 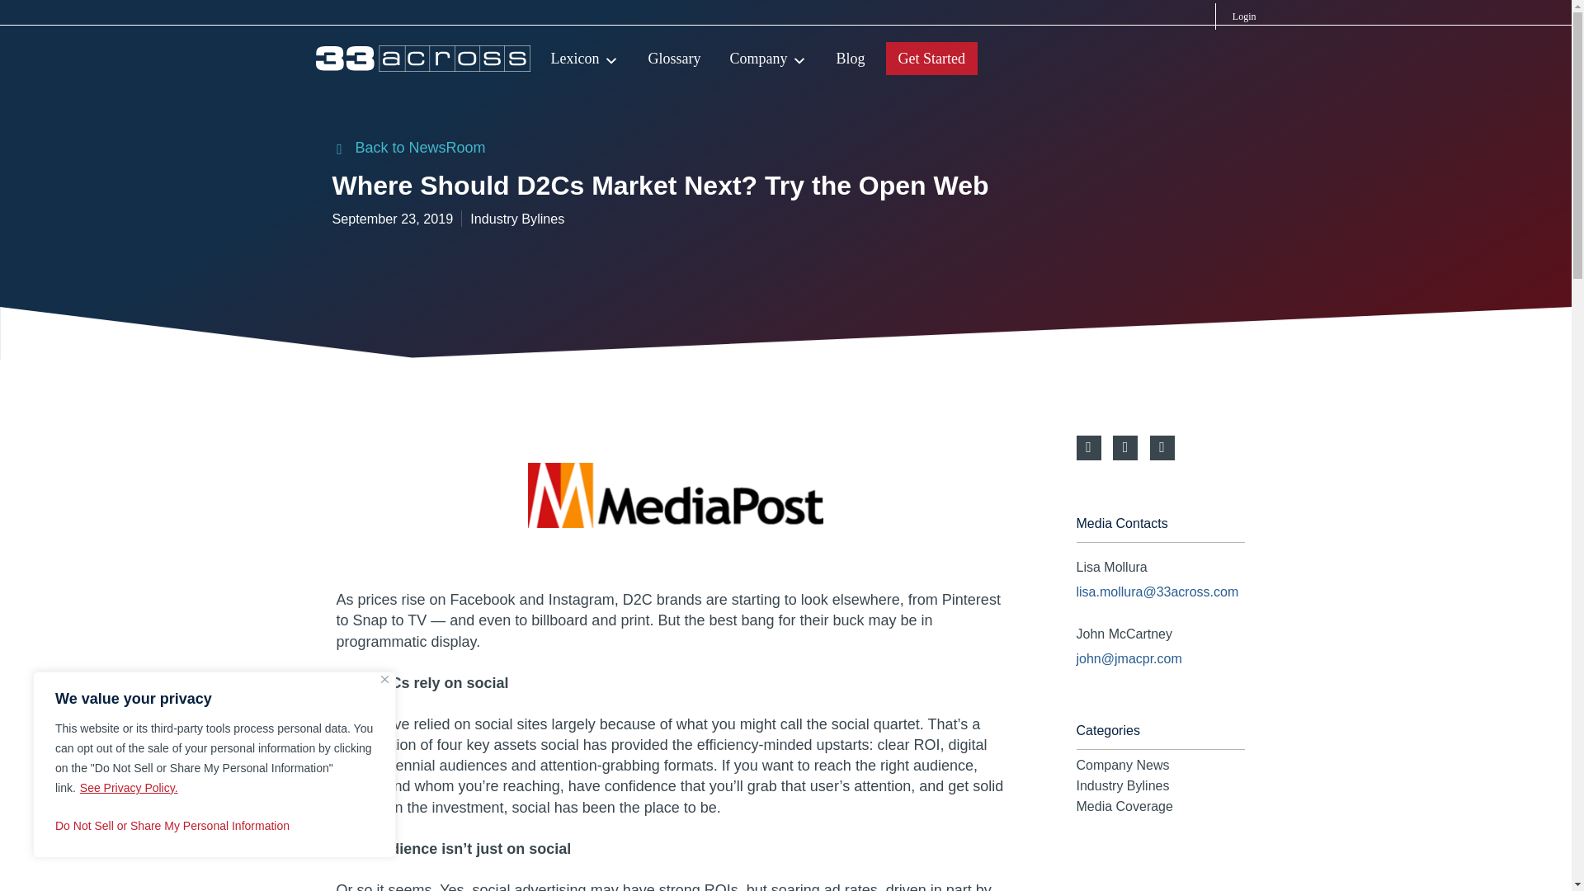 I want to click on Blog, so click(x=856, y=58).